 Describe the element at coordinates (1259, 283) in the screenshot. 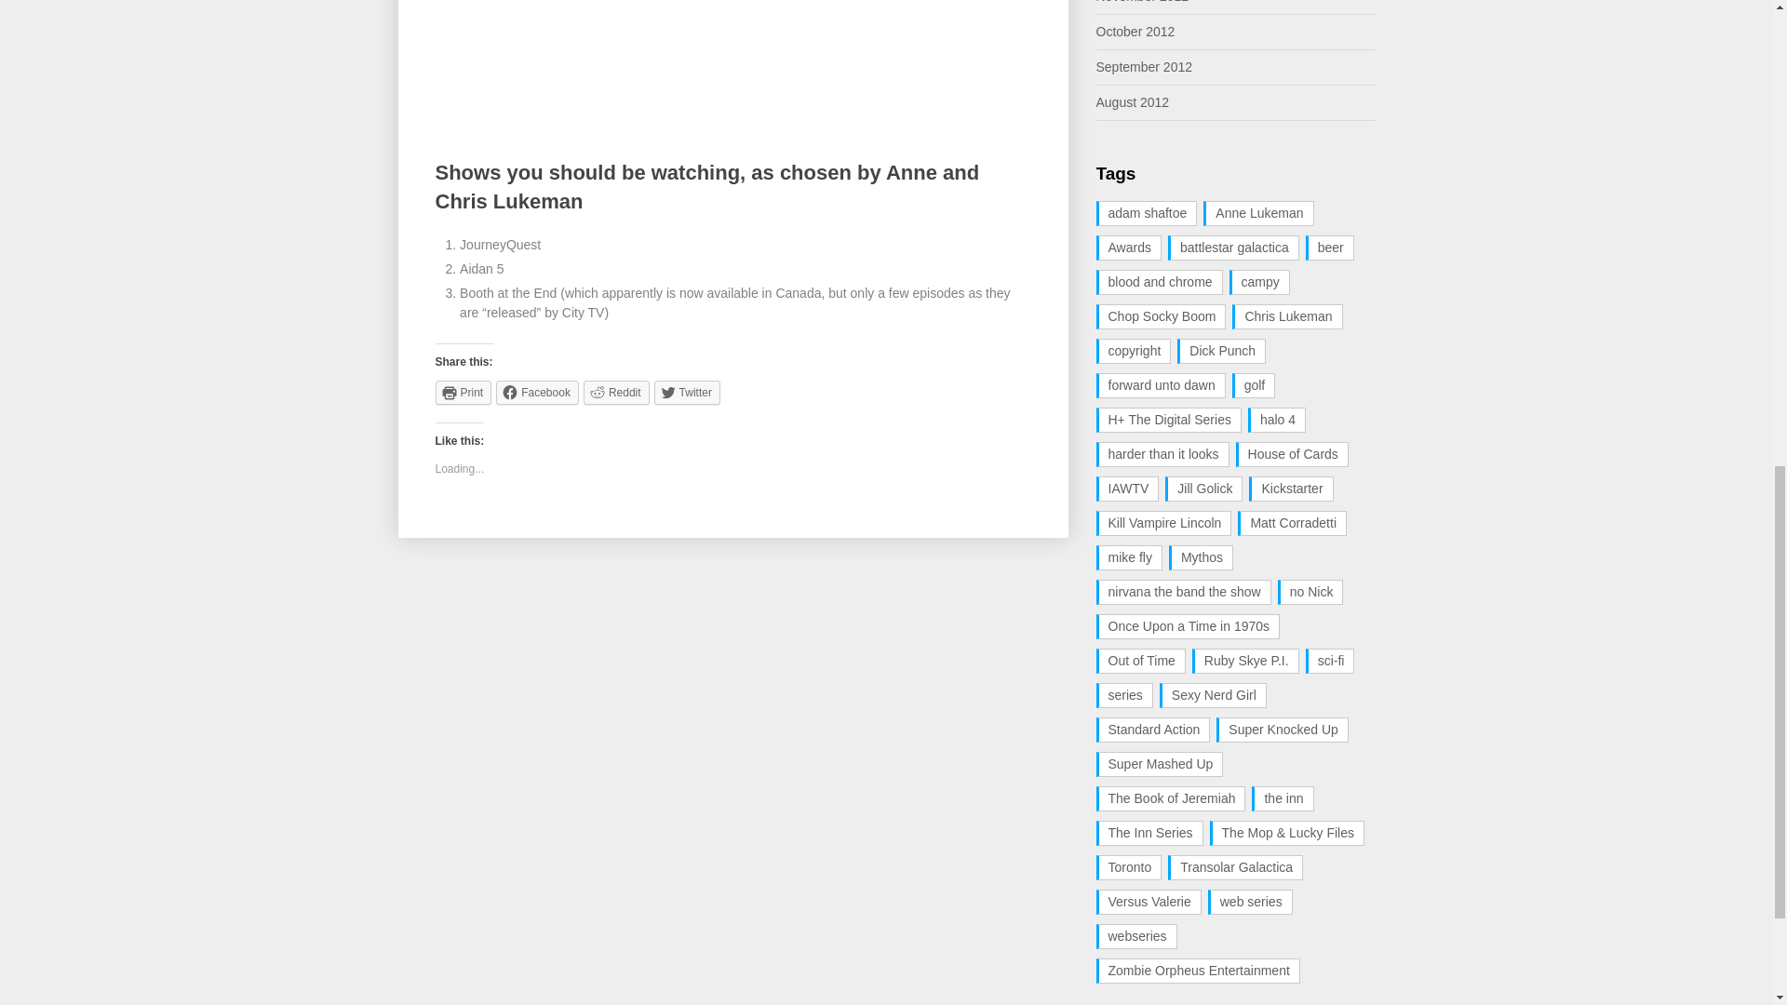

I see `campy` at that location.